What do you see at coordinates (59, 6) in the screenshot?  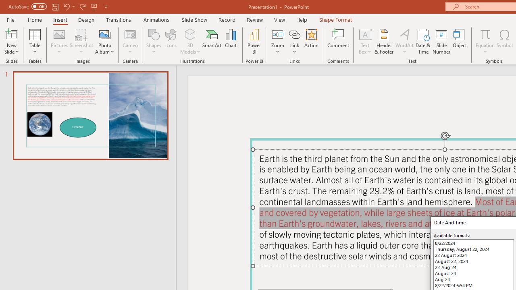 I see `Quick Access Toolbar` at bounding box center [59, 6].